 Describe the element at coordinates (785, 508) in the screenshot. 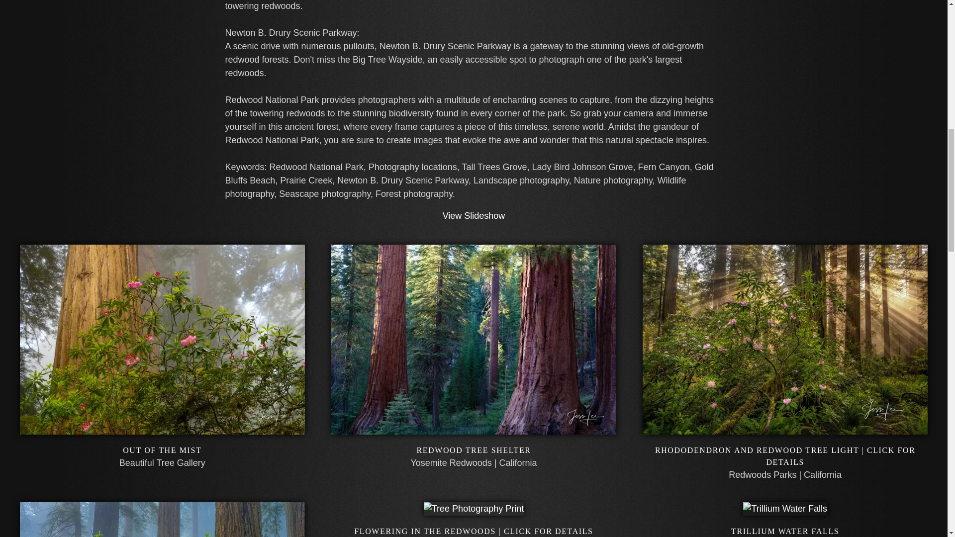

I see `Trillium Water Falls` at that location.